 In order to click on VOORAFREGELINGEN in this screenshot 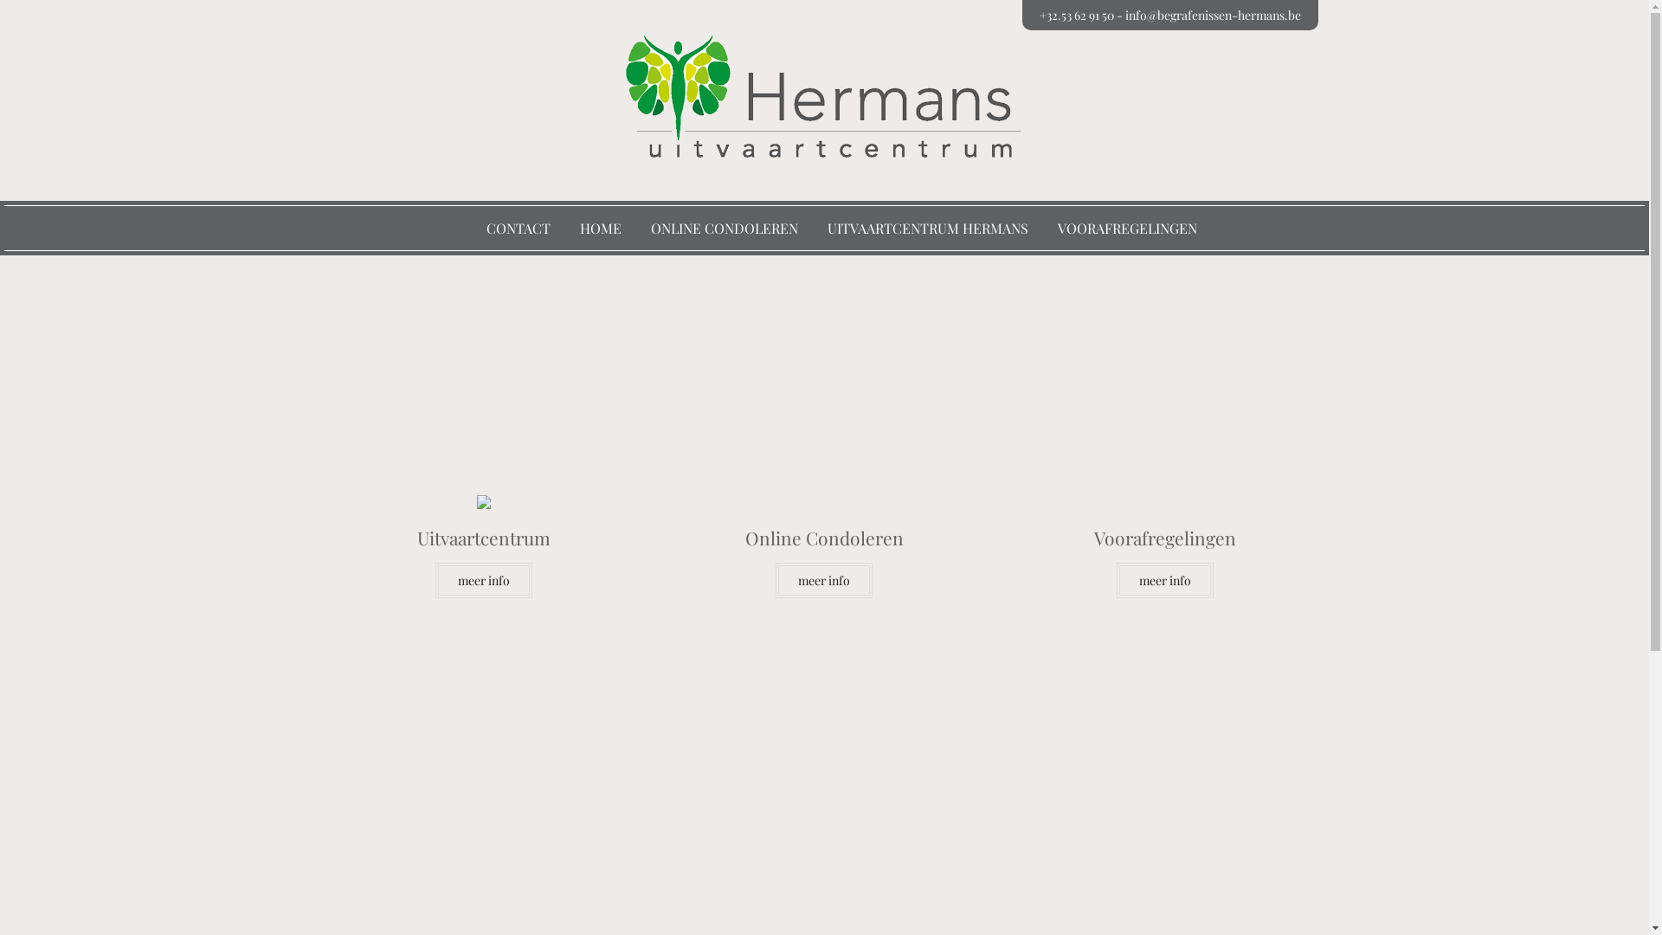, I will do `click(1127, 229)`.